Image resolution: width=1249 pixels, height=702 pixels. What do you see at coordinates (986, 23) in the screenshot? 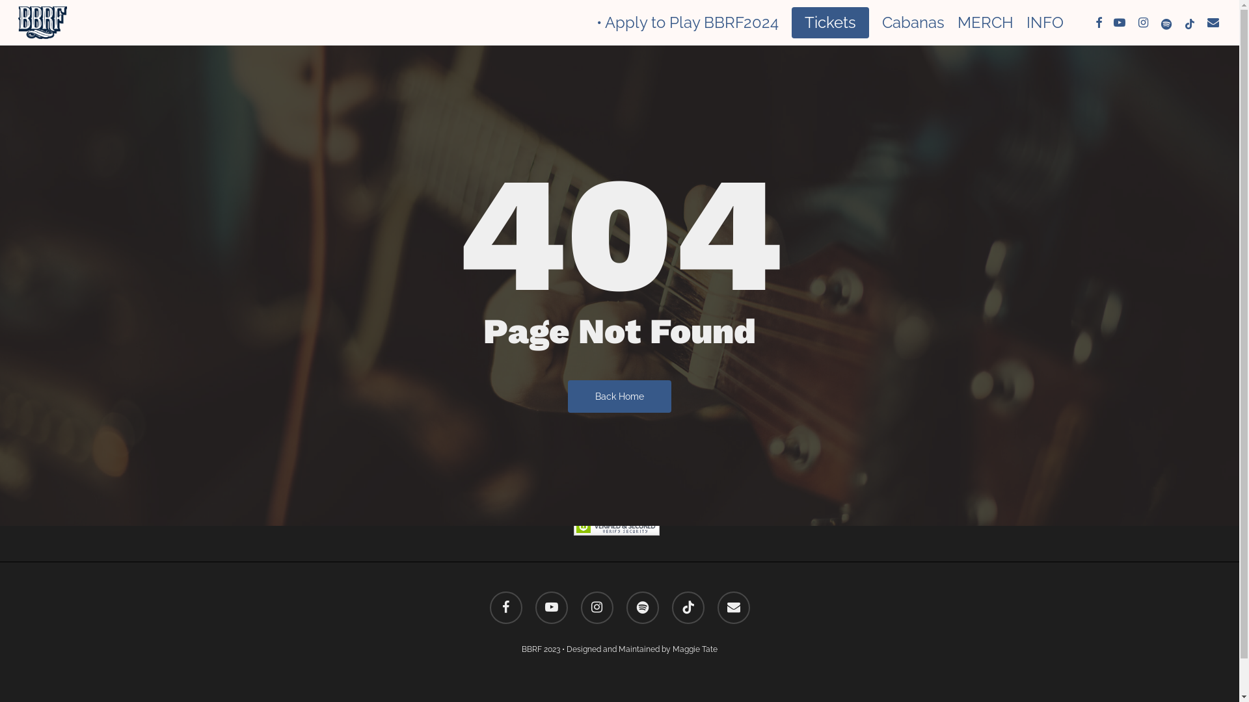
I see `MERCH` at bounding box center [986, 23].